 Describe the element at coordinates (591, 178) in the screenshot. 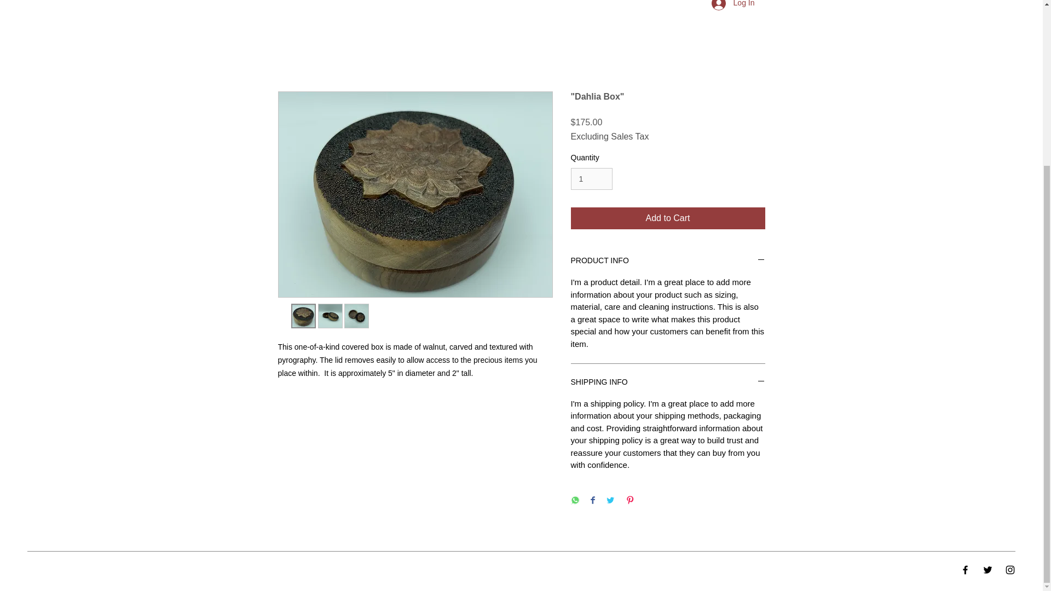

I see `1` at that location.